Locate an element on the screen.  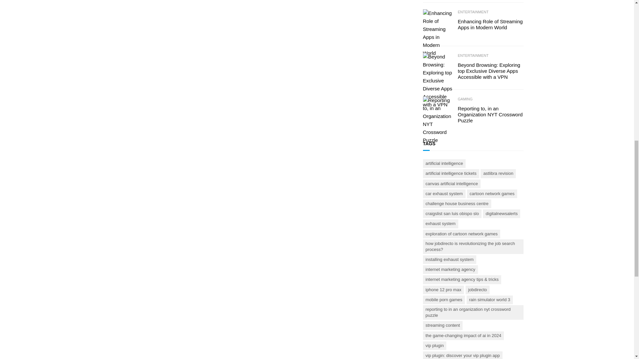
GAMING is located at coordinates (465, 99).